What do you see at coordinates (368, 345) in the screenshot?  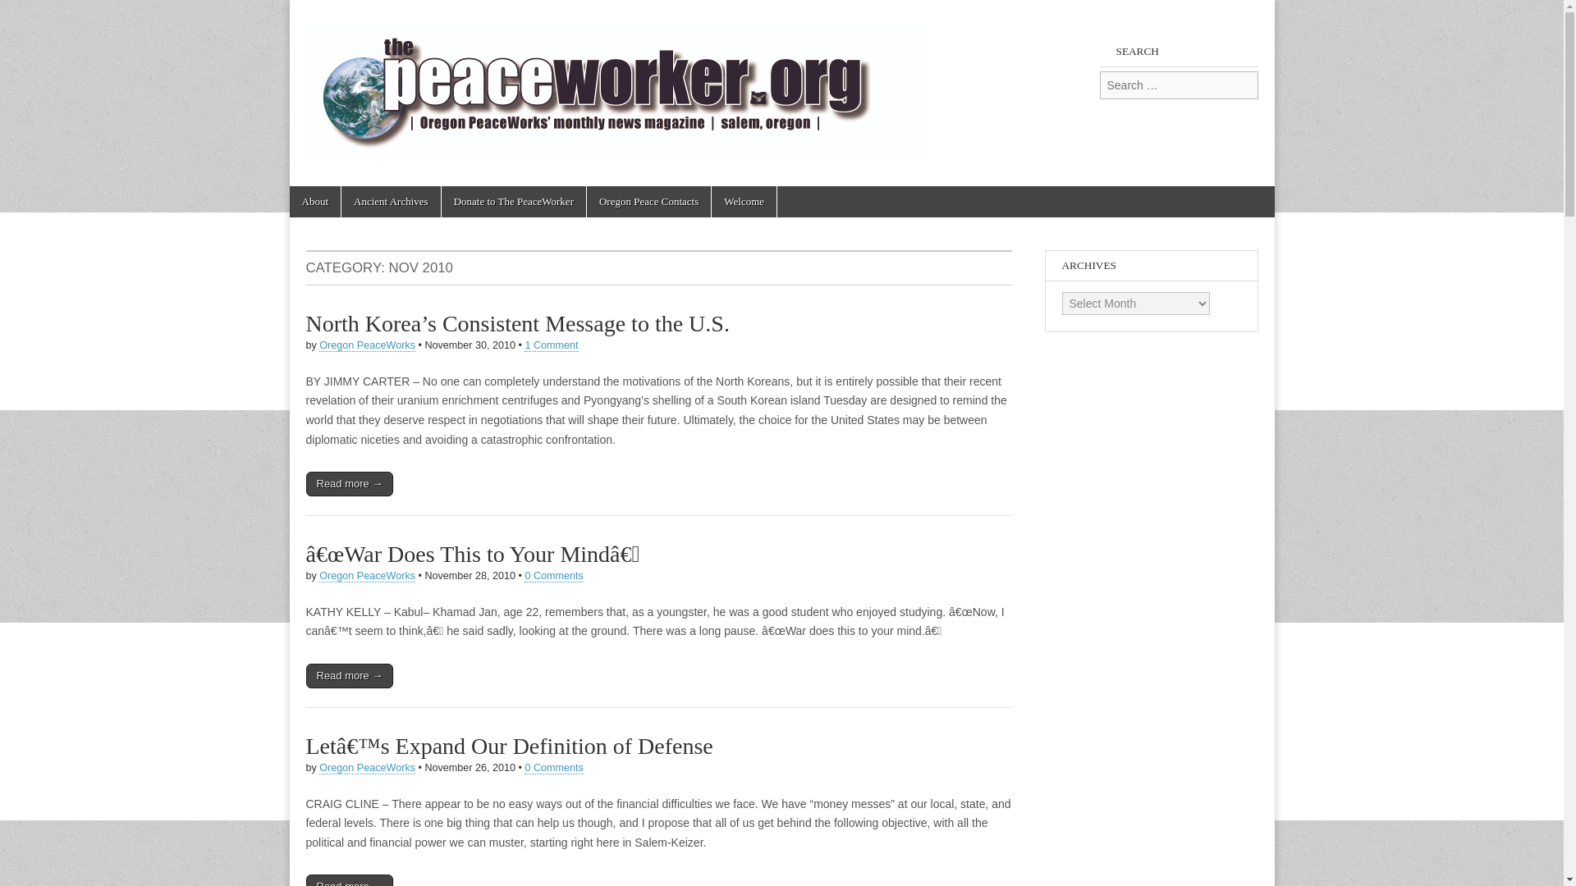 I see `Oregon PeaceWorks` at bounding box center [368, 345].